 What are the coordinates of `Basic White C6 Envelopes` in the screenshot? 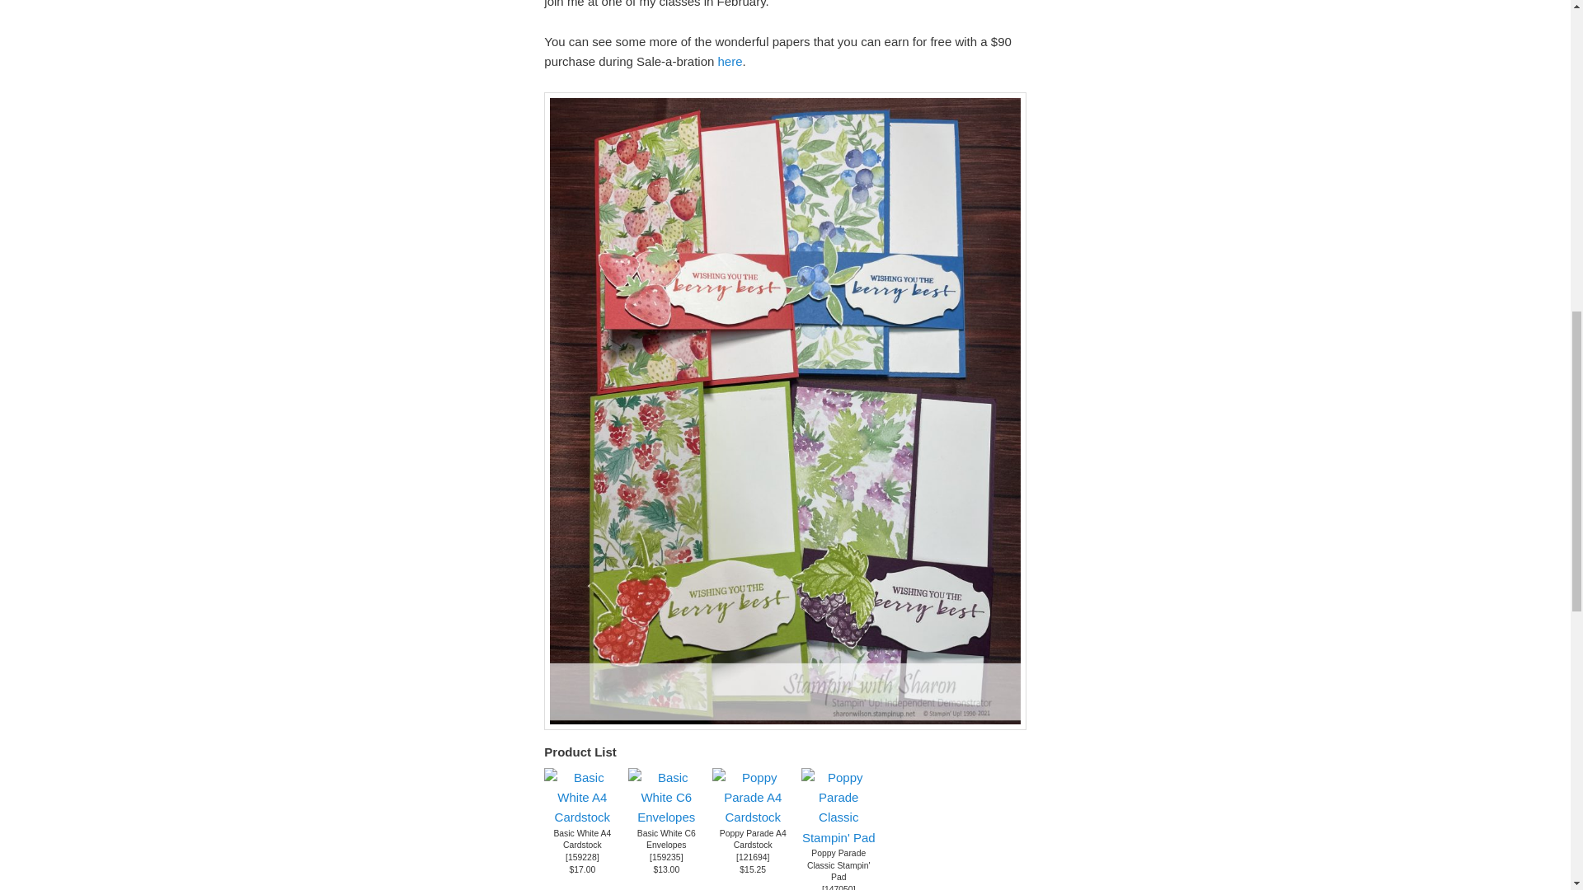 It's located at (666, 857).